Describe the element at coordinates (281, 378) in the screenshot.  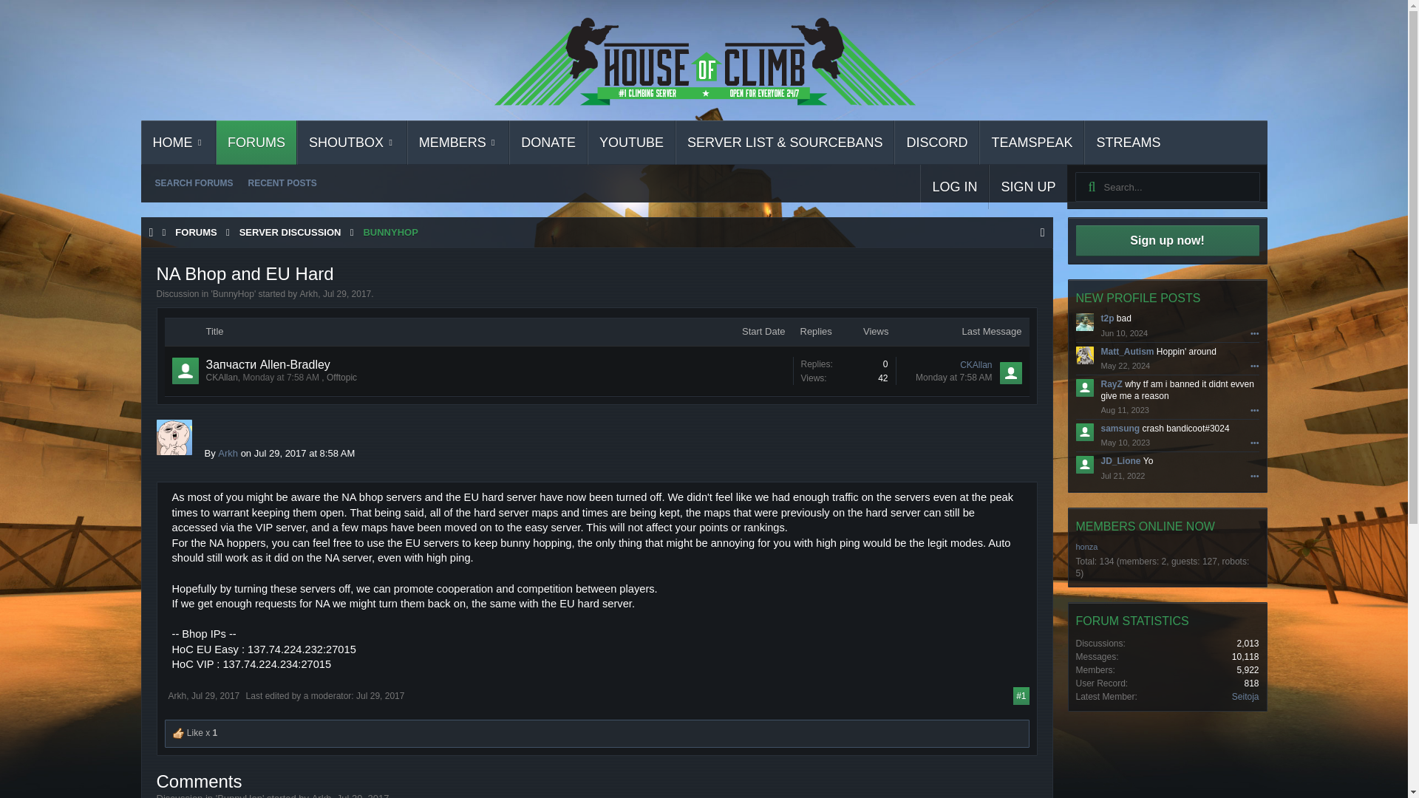
I see `Jul 22, 2024 at 7:58 AM` at that location.